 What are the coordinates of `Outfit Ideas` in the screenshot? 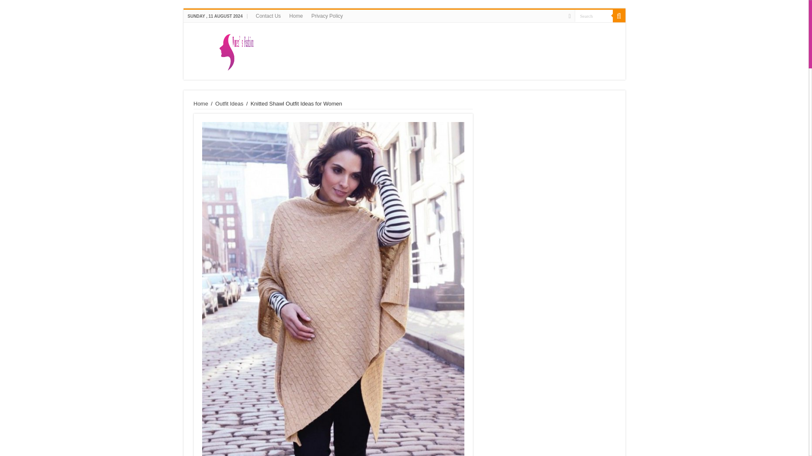 It's located at (229, 103).